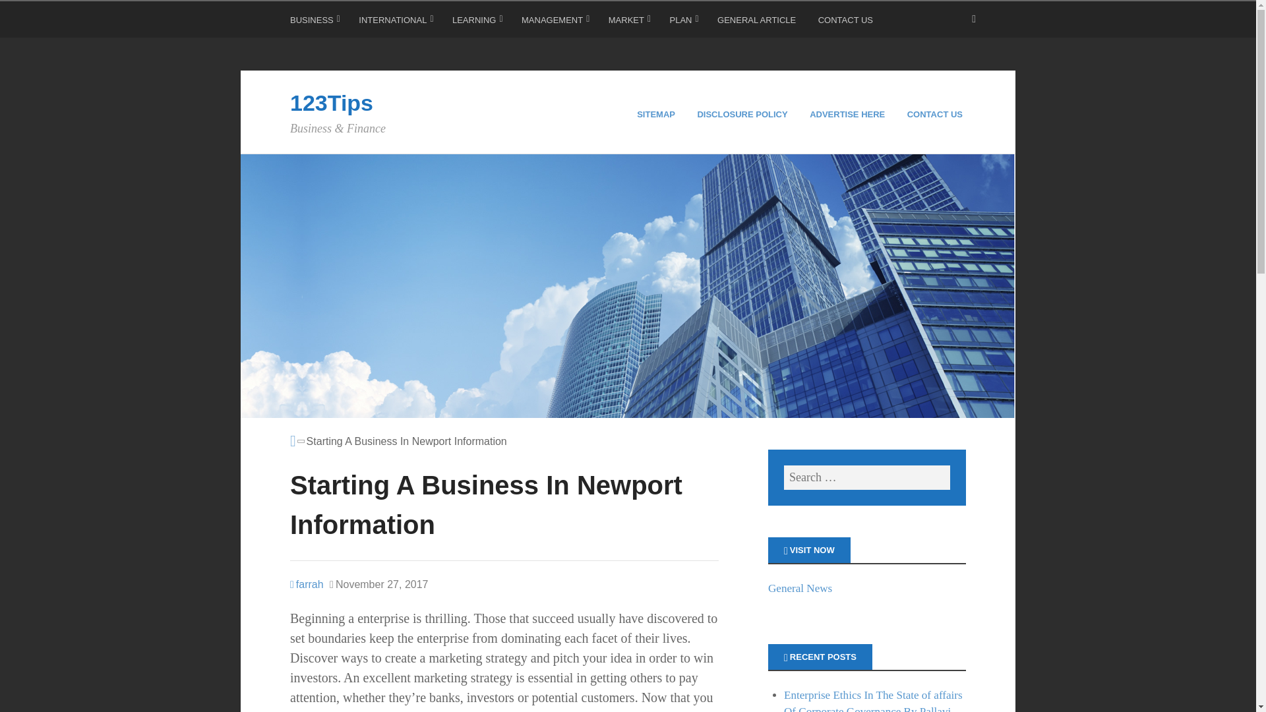 Image resolution: width=1266 pixels, height=712 pixels. What do you see at coordinates (657, 115) in the screenshot?
I see `SITEMAP` at bounding box center [657, 115].